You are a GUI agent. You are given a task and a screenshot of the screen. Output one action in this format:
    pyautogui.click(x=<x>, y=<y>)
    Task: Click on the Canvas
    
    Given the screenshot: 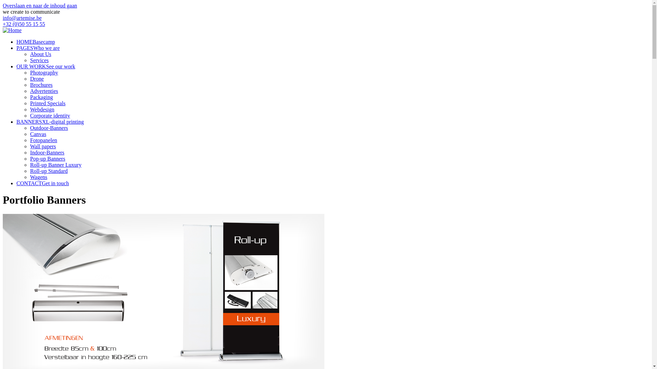 What is the action you would take?
    pyautogui.click(x=38, y=134)
    